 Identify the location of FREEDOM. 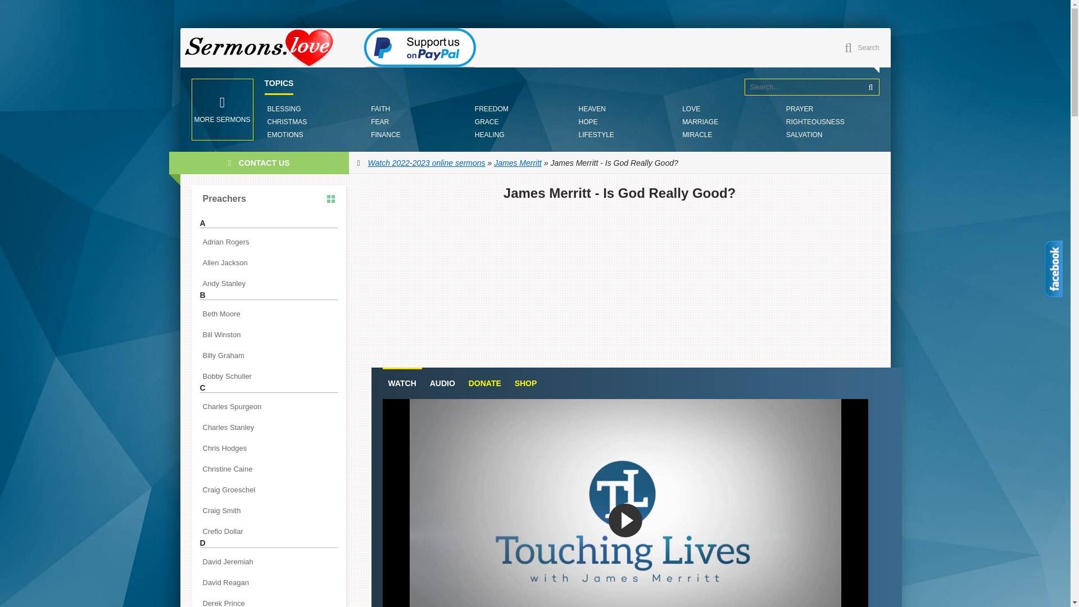
(492, 109).